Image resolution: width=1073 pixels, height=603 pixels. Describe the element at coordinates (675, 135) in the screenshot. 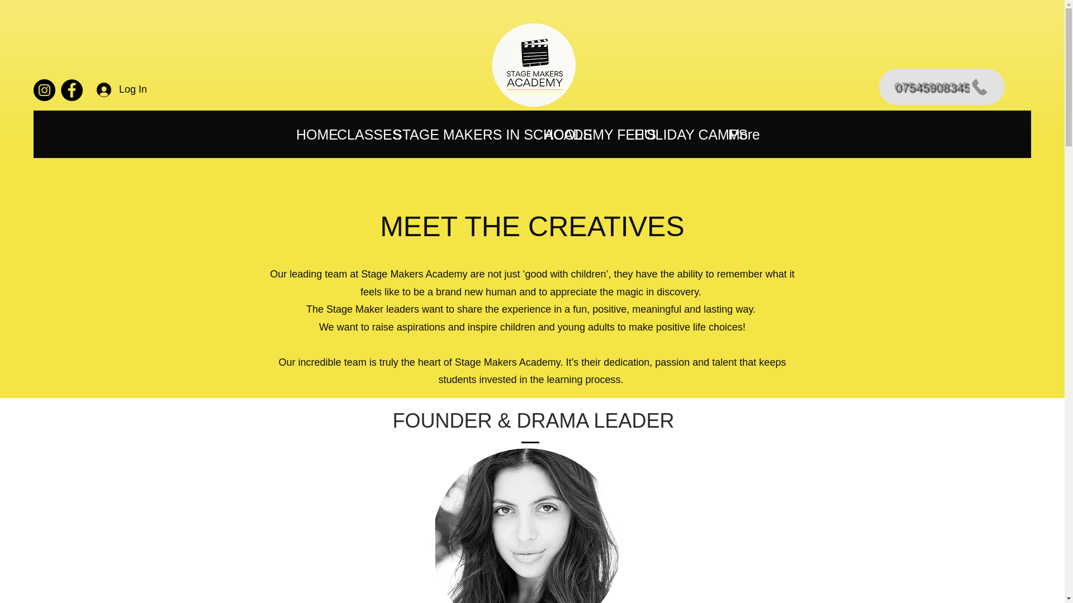

I see `HOLIDAY CAMPS` at that location.